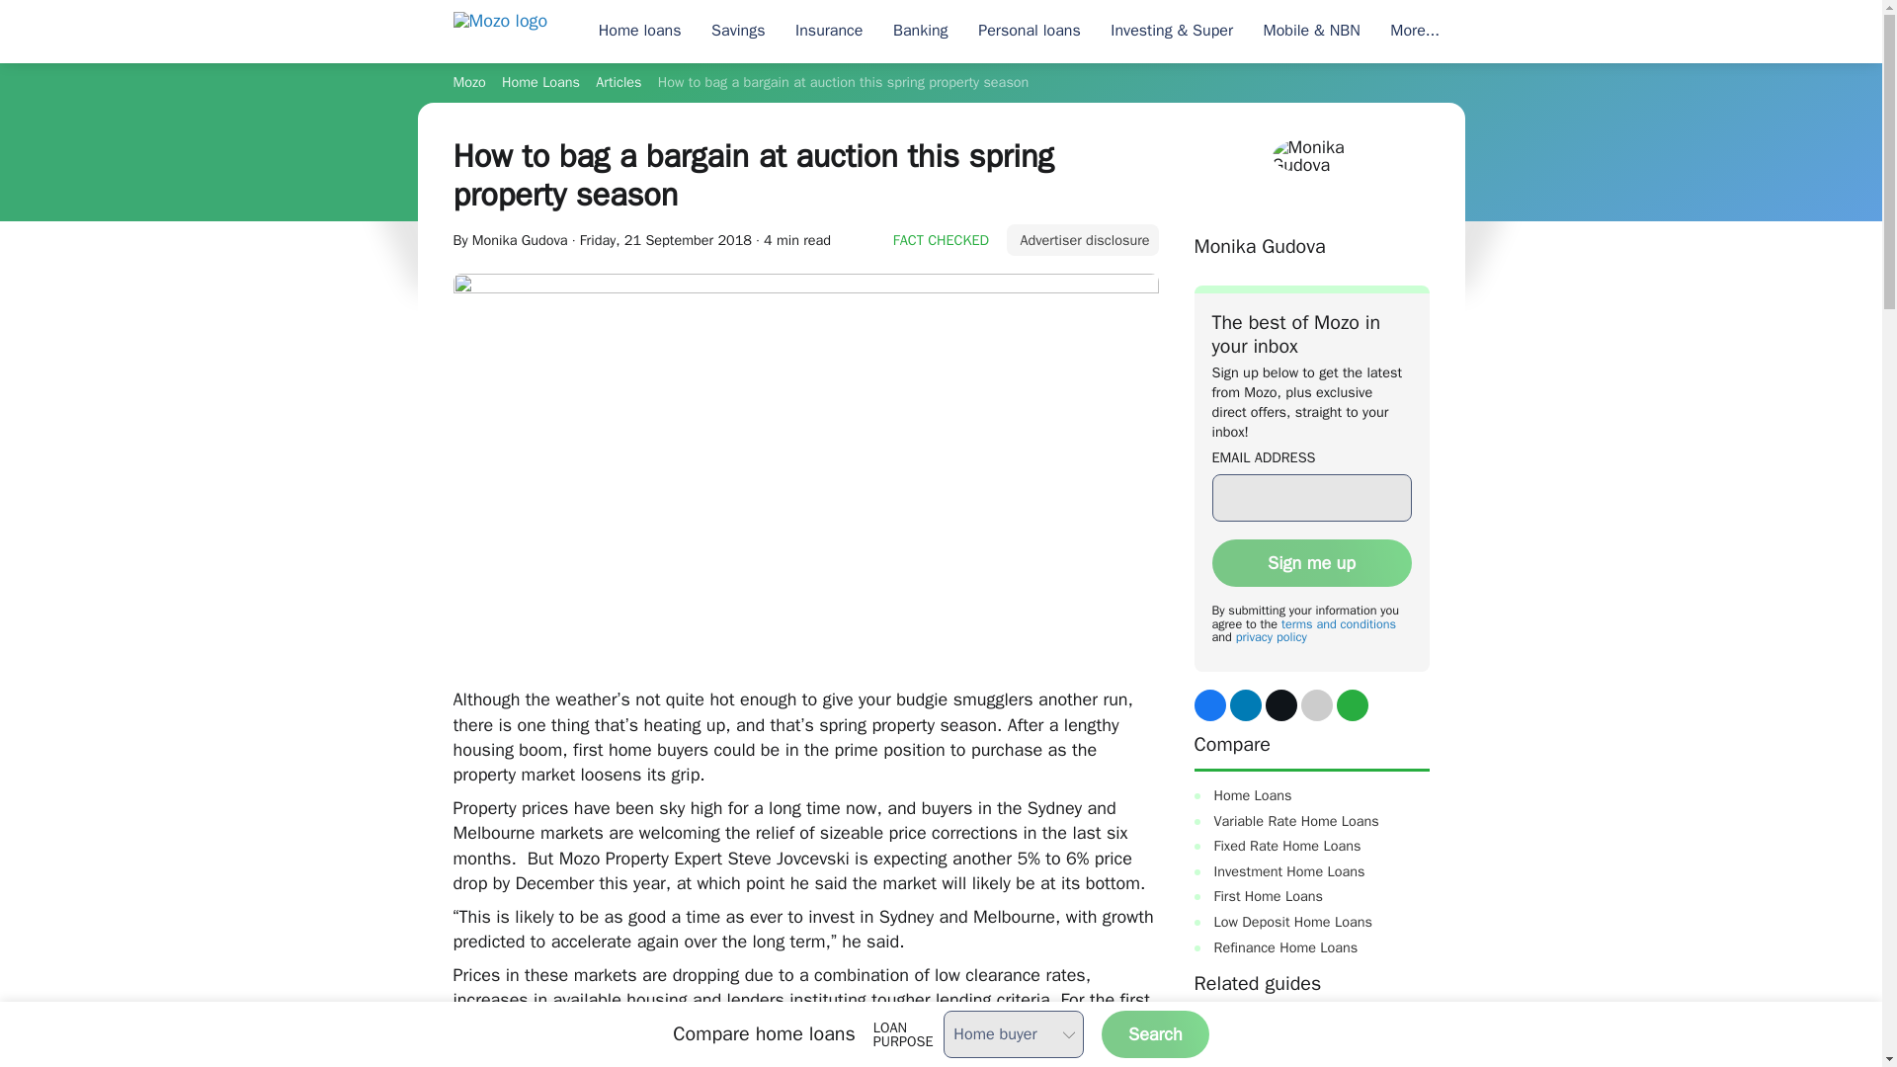 This screenshot has width=1897, height=1067. What do you see at coordinates (829, 32) in the screenshot?
I see `Insurance` at bounding box center [829, 32].